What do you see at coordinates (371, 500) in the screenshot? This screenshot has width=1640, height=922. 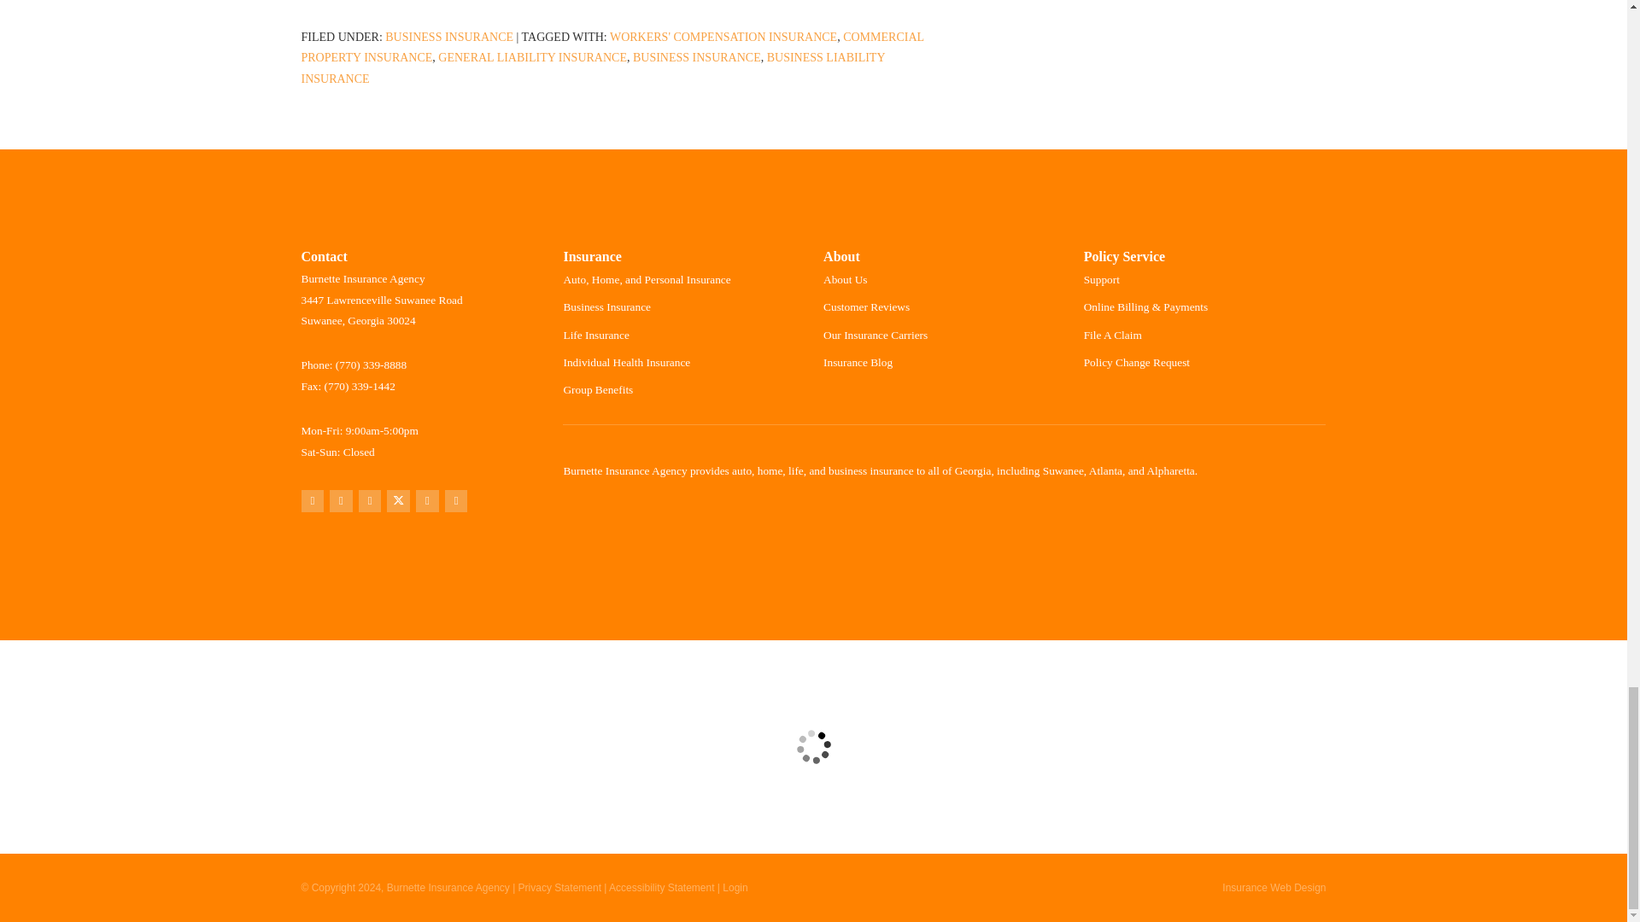 I see `Facebook` at bounding box center [371, 500].